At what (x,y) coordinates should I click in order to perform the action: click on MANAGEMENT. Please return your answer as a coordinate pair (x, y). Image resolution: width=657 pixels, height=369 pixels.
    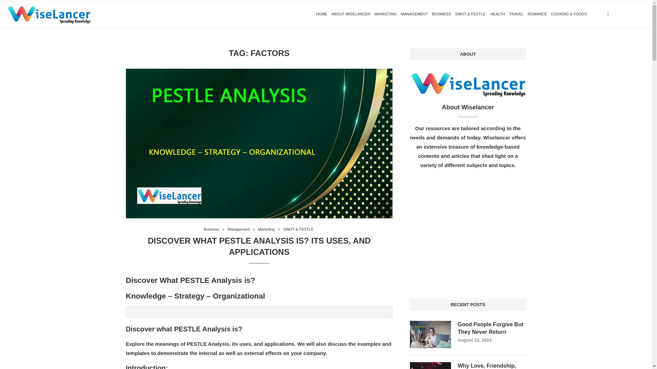
    Looking at the image, I should click on (414, 14).